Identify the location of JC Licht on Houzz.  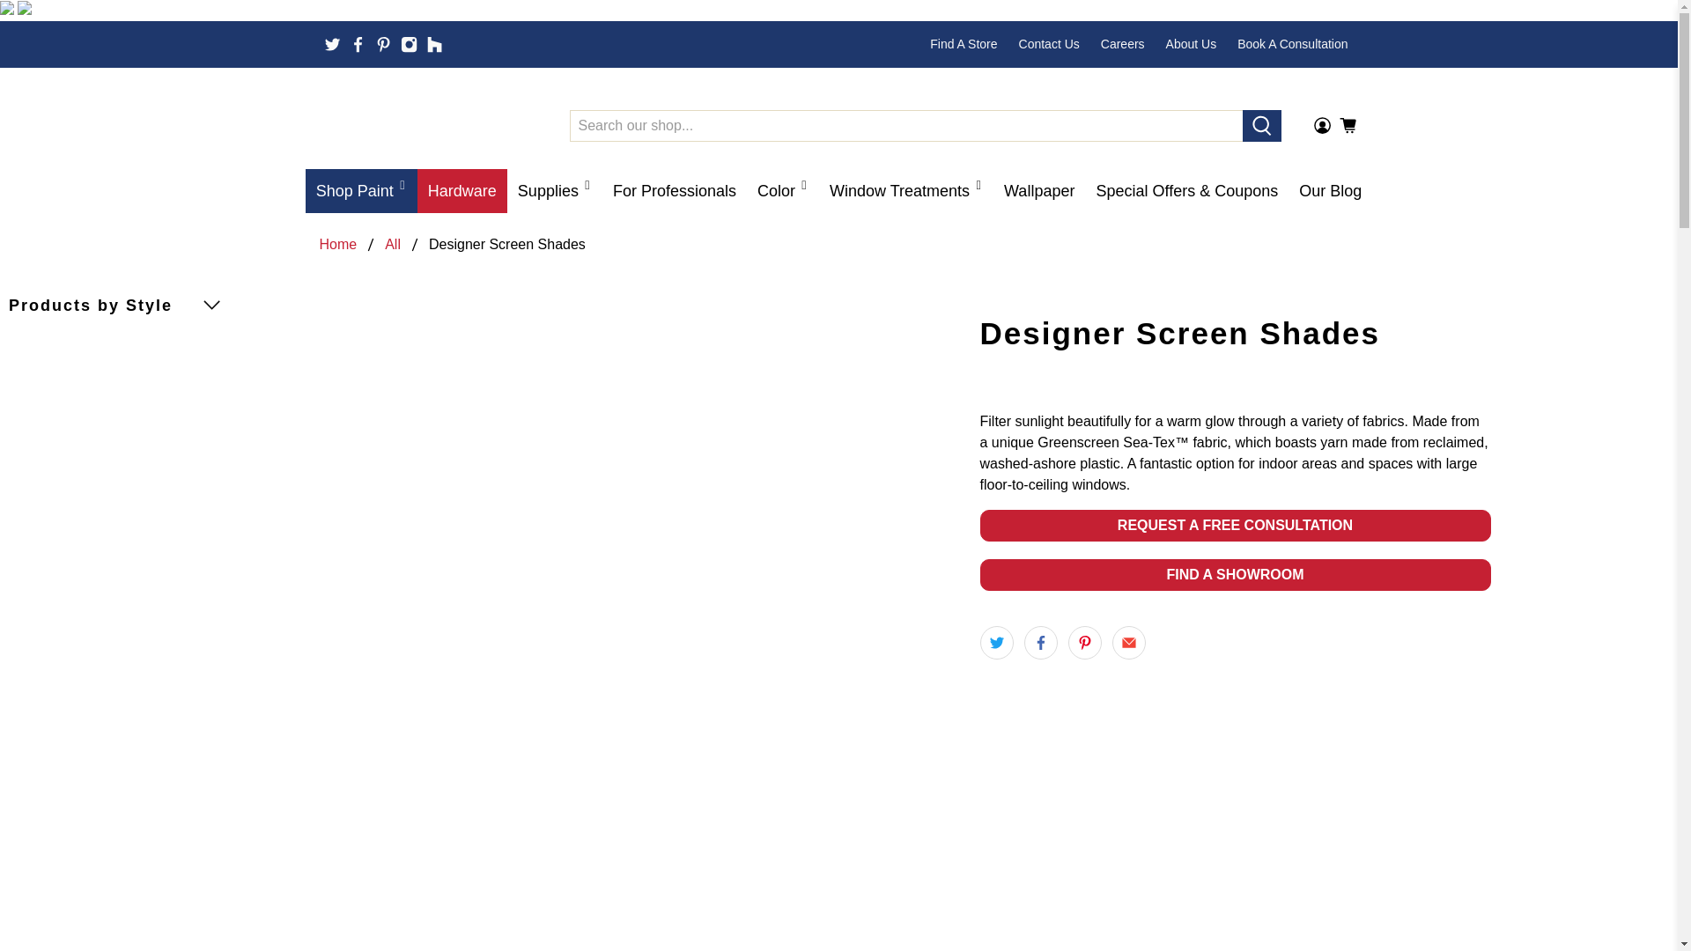
(434, 44).